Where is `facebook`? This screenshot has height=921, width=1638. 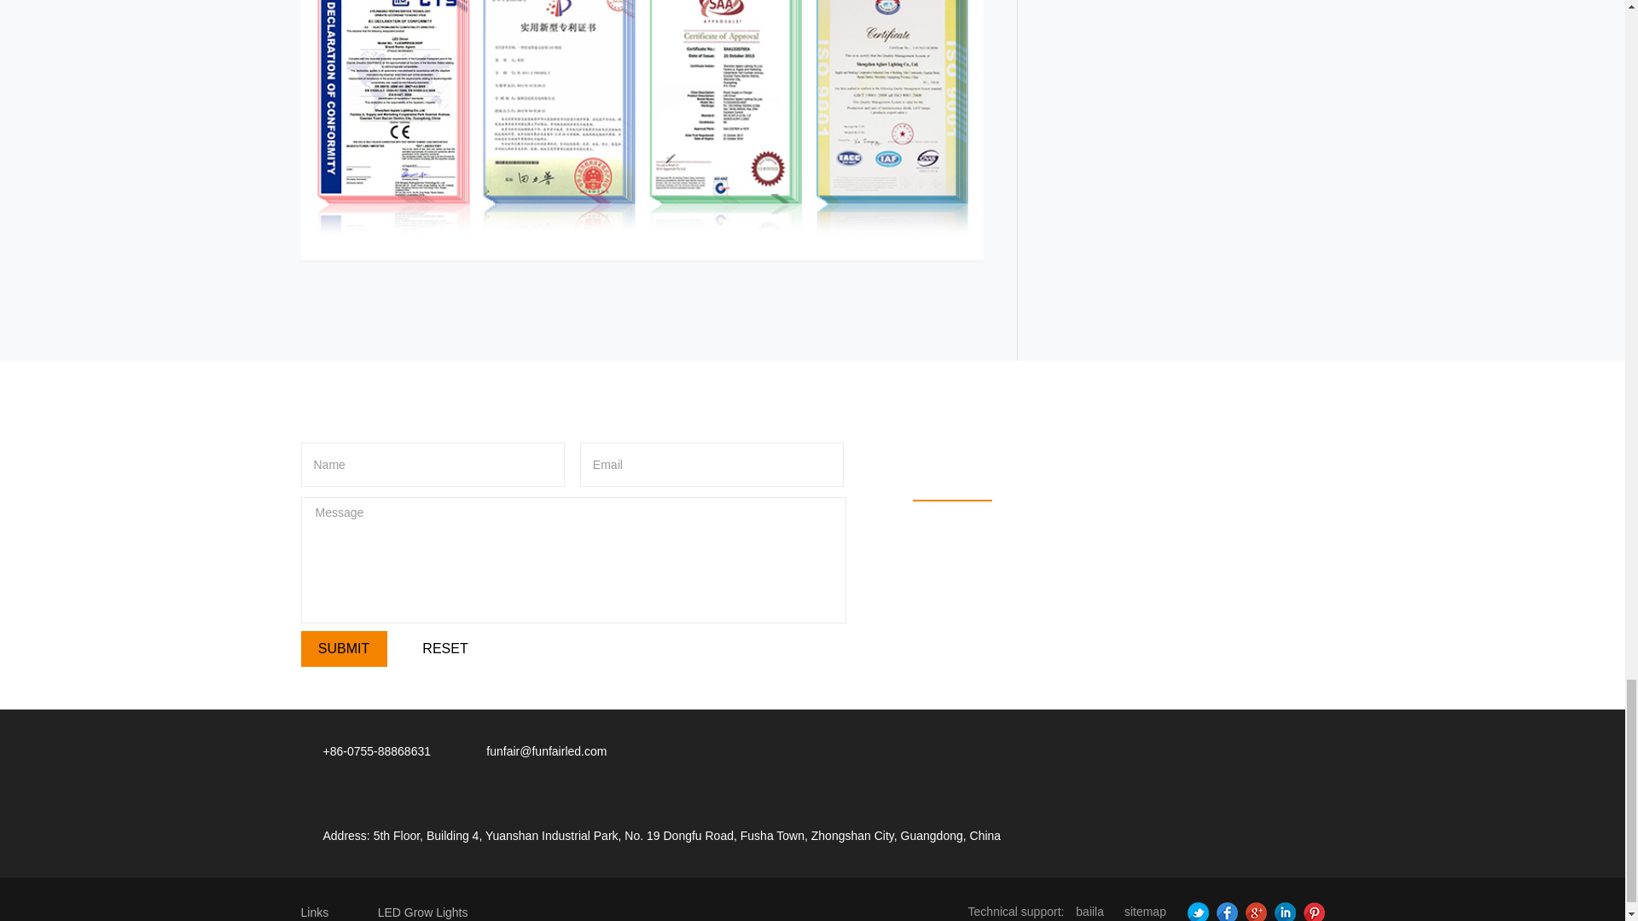 facebook is located at coordinates (1225, 911).